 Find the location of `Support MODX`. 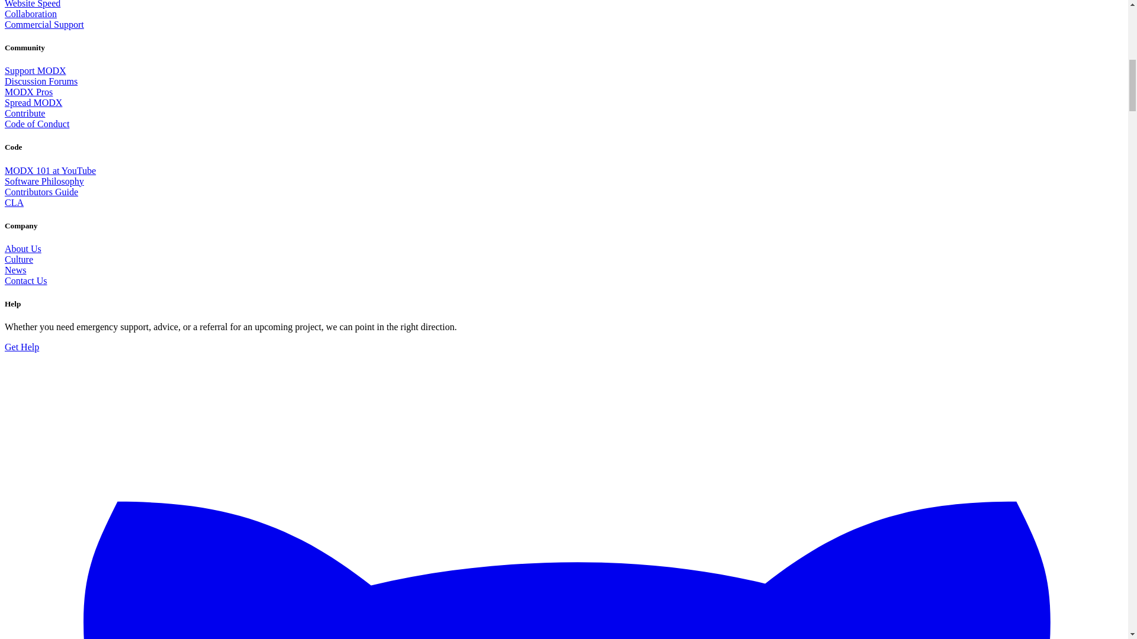

Support MODX is located at coordinates (35, 71).